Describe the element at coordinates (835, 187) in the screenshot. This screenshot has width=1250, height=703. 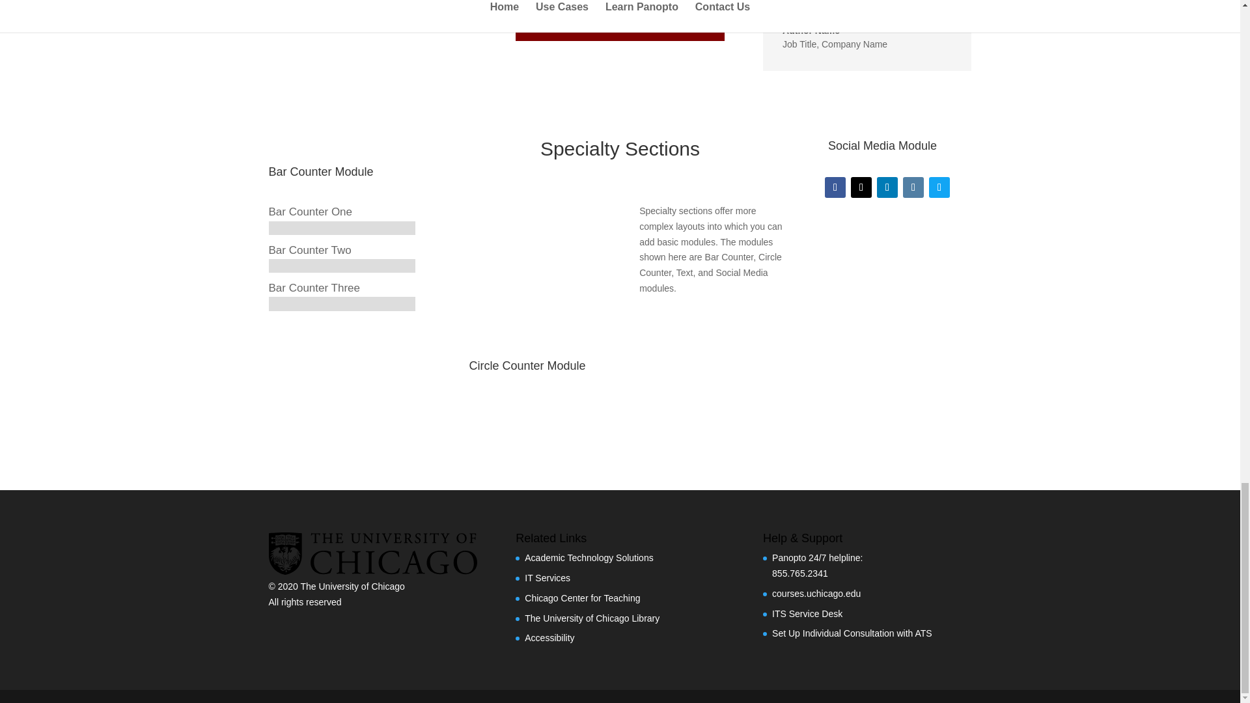
I see `Facebook` at that location.